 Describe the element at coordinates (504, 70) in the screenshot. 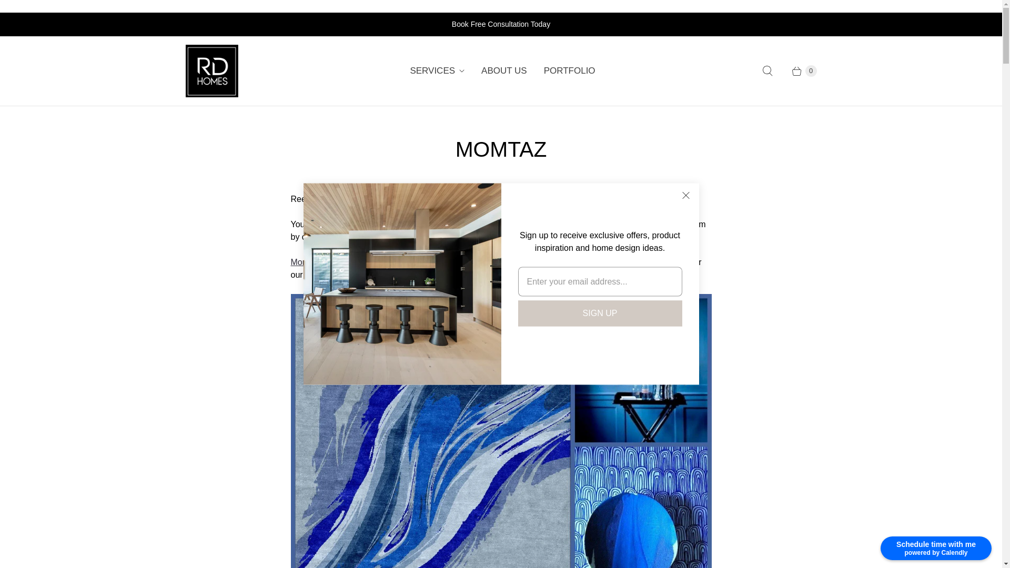

I see `ABOUT US` at that location.